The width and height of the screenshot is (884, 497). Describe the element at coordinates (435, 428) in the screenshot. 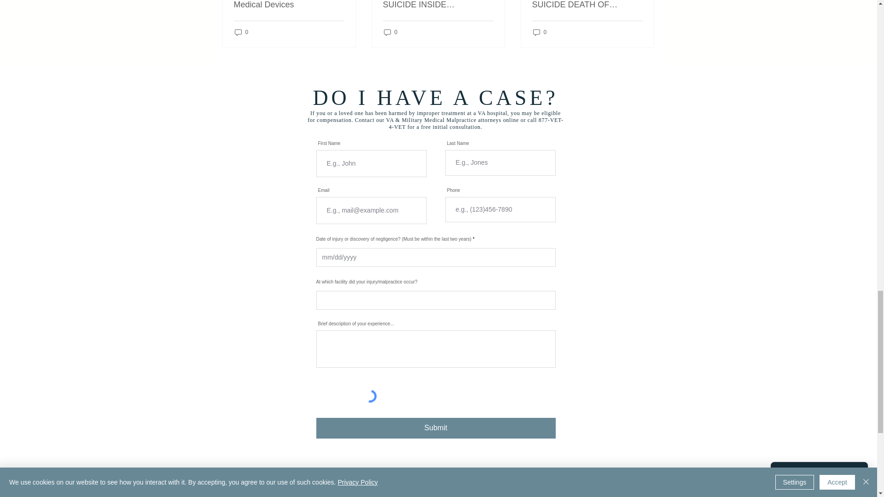

I see `Submit` at that location.